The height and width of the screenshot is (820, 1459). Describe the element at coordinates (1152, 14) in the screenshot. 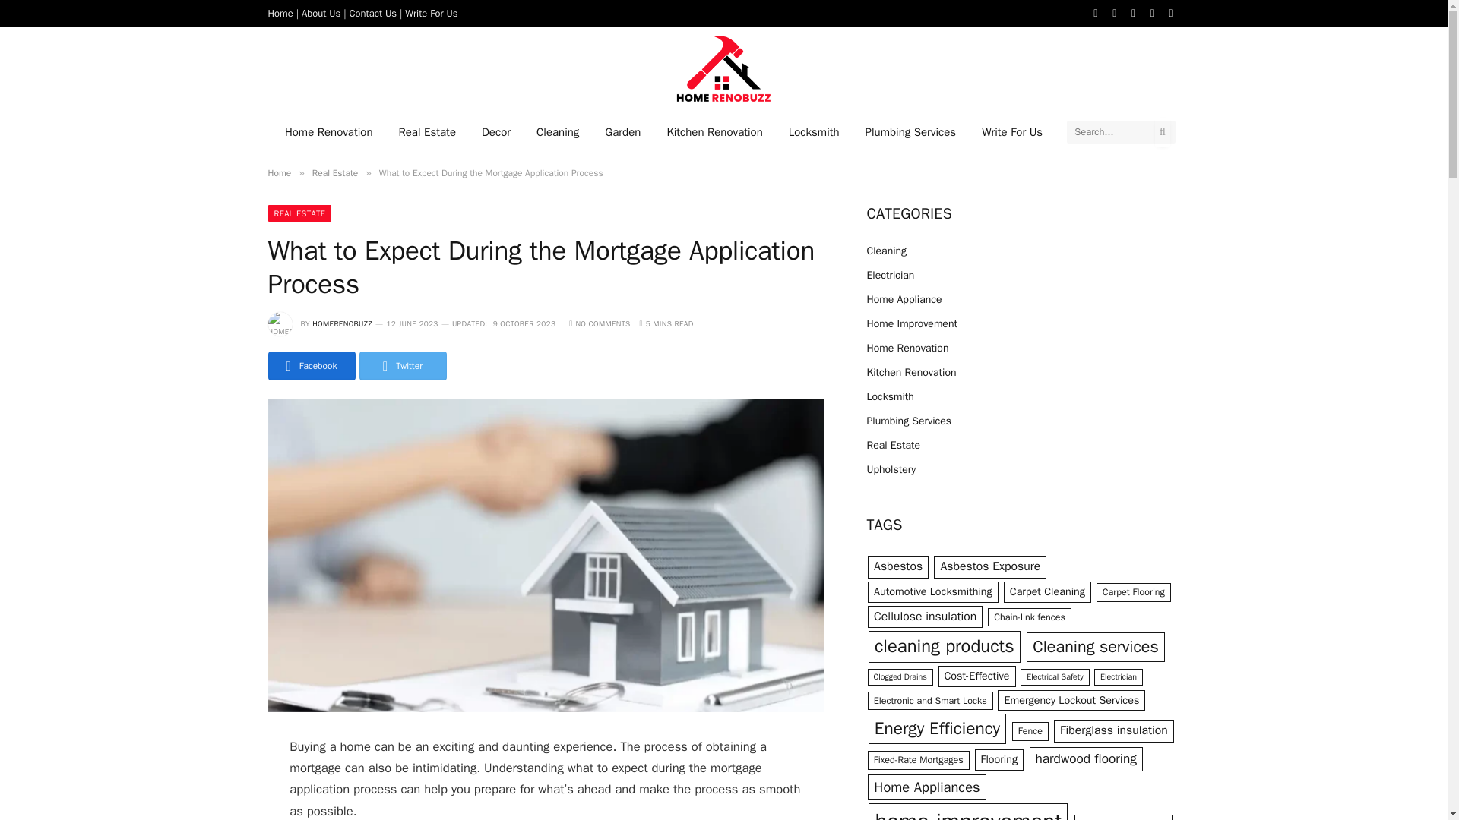

I see `LinkedIn` at that location.